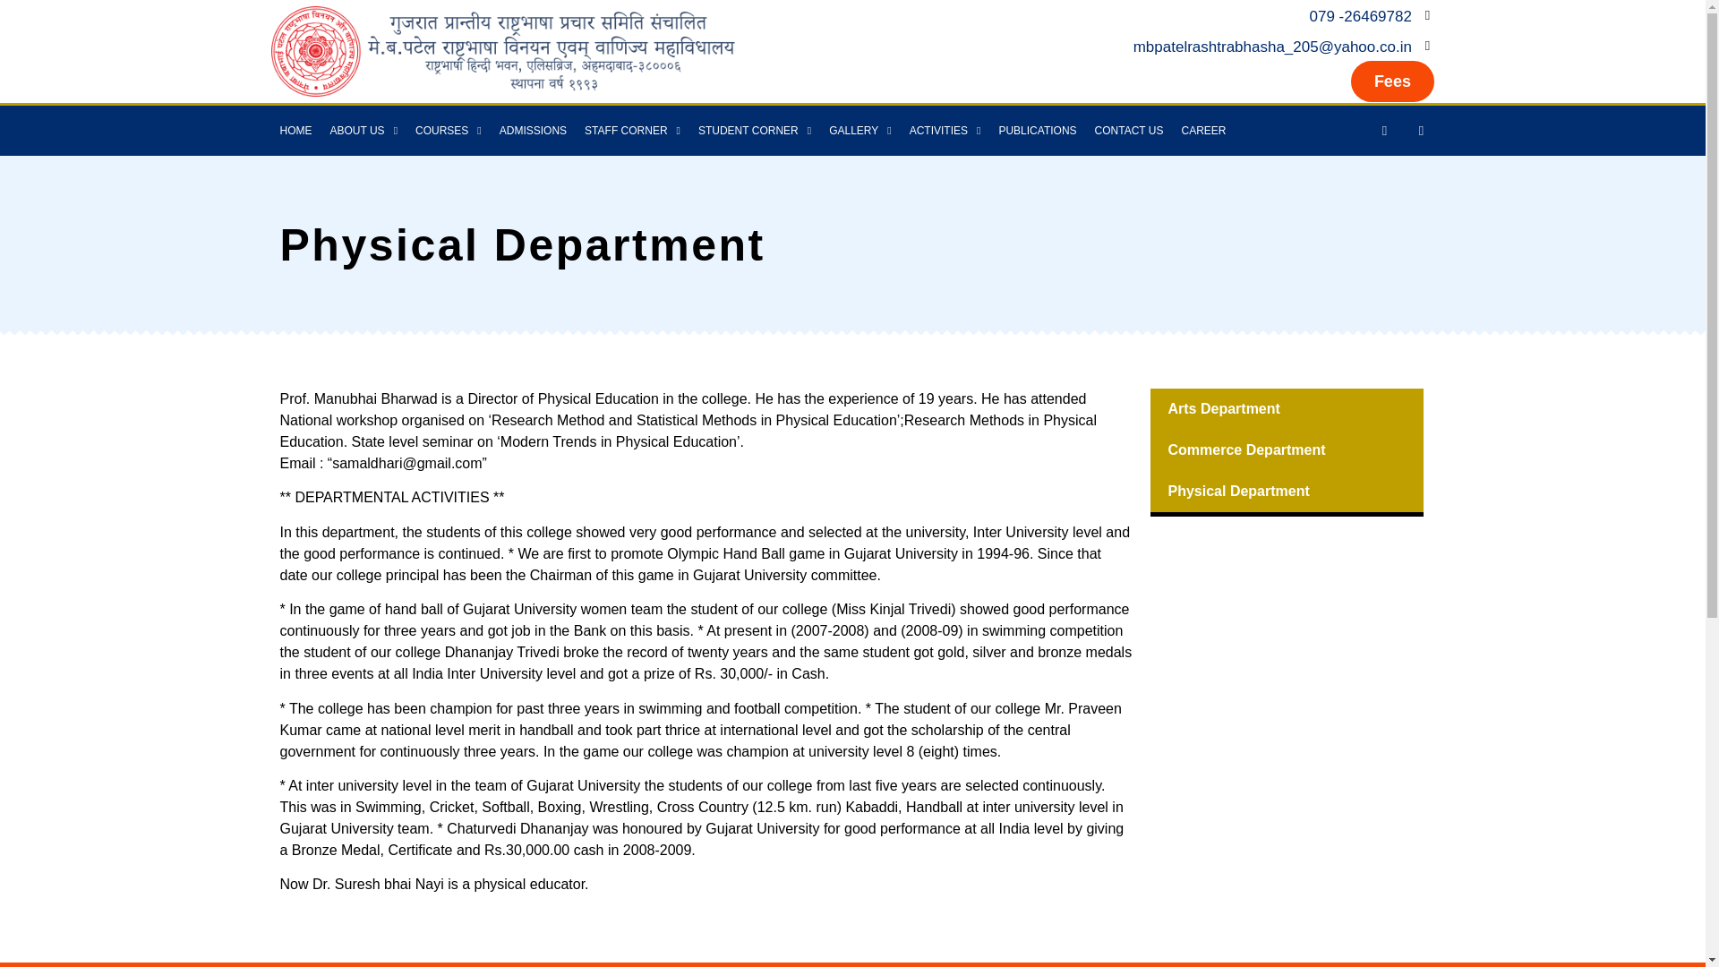  I want to click on Fees, so click(1392, 81).